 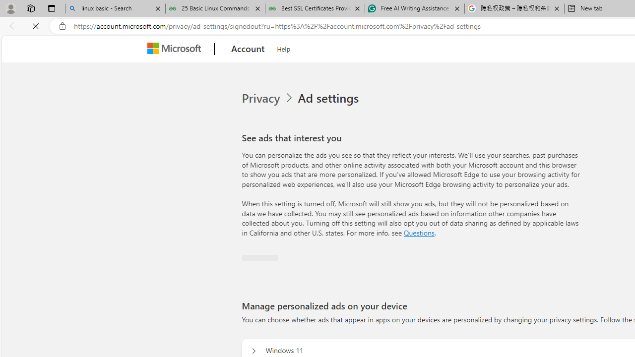 I want to click on linux basic - Search, so click(x=115, y=9).